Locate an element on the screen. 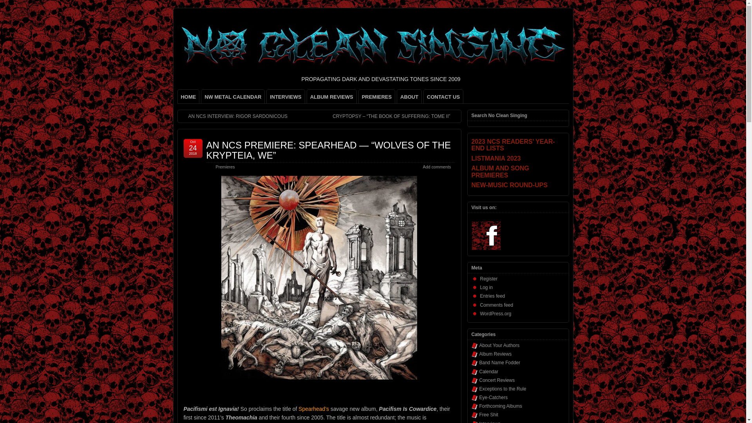  CONTACT US is located at coordinates (443, 96).